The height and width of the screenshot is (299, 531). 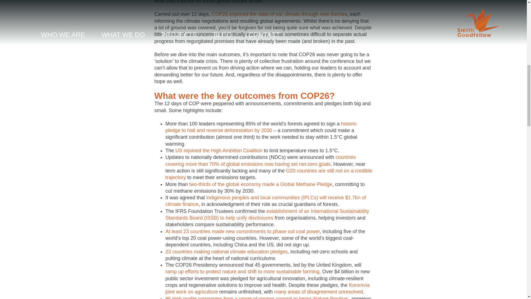 I want to click on many areas of disagreement unresolved, so click(x=318, y=292).